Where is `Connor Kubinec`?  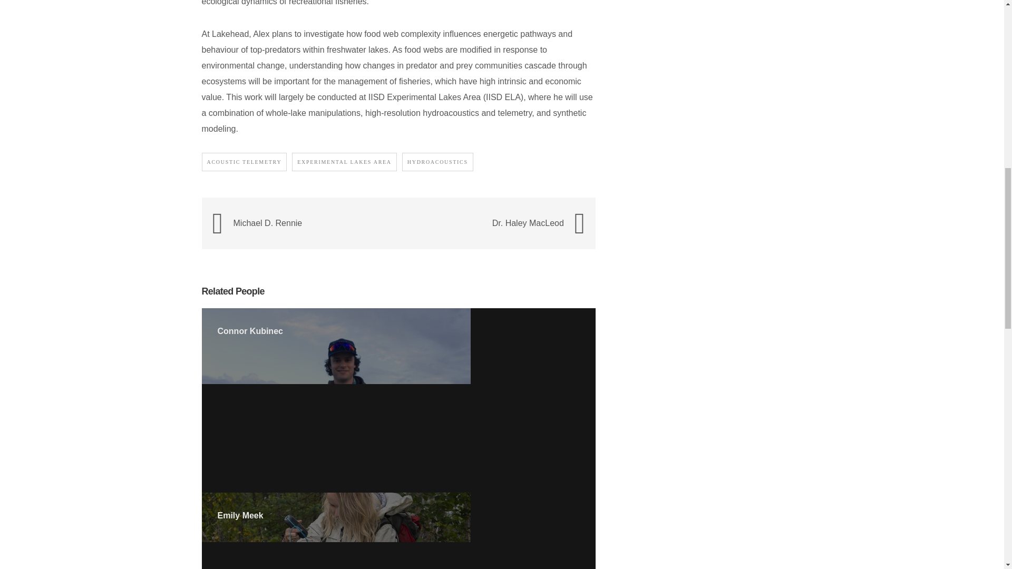 Connor Kubinec is located at coordinates (250, 331).